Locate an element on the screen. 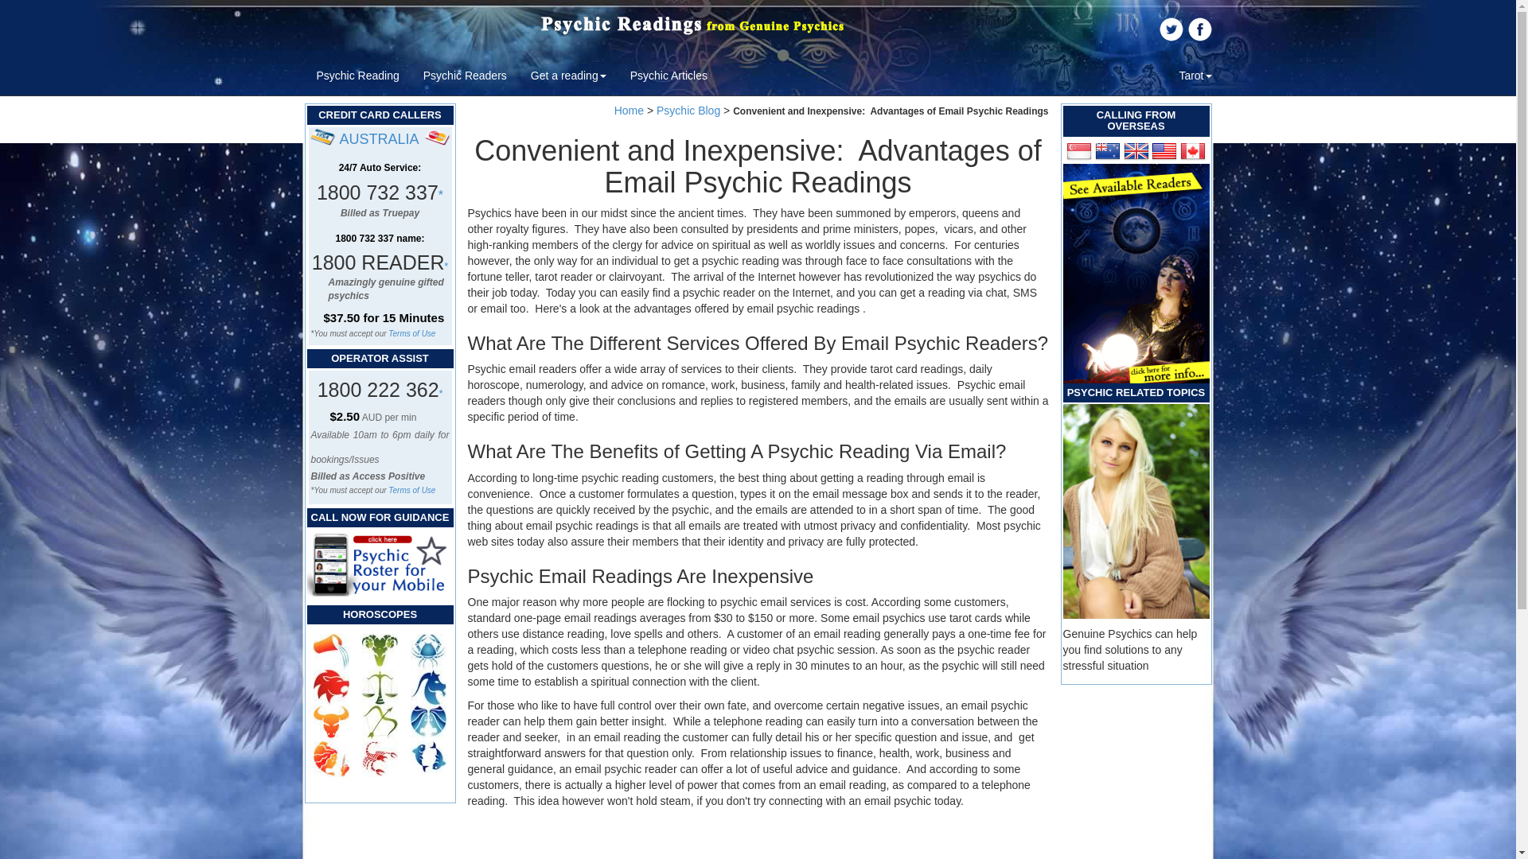 The image size is (1528, 859). Credit Card is located at coordinates (438, 135).